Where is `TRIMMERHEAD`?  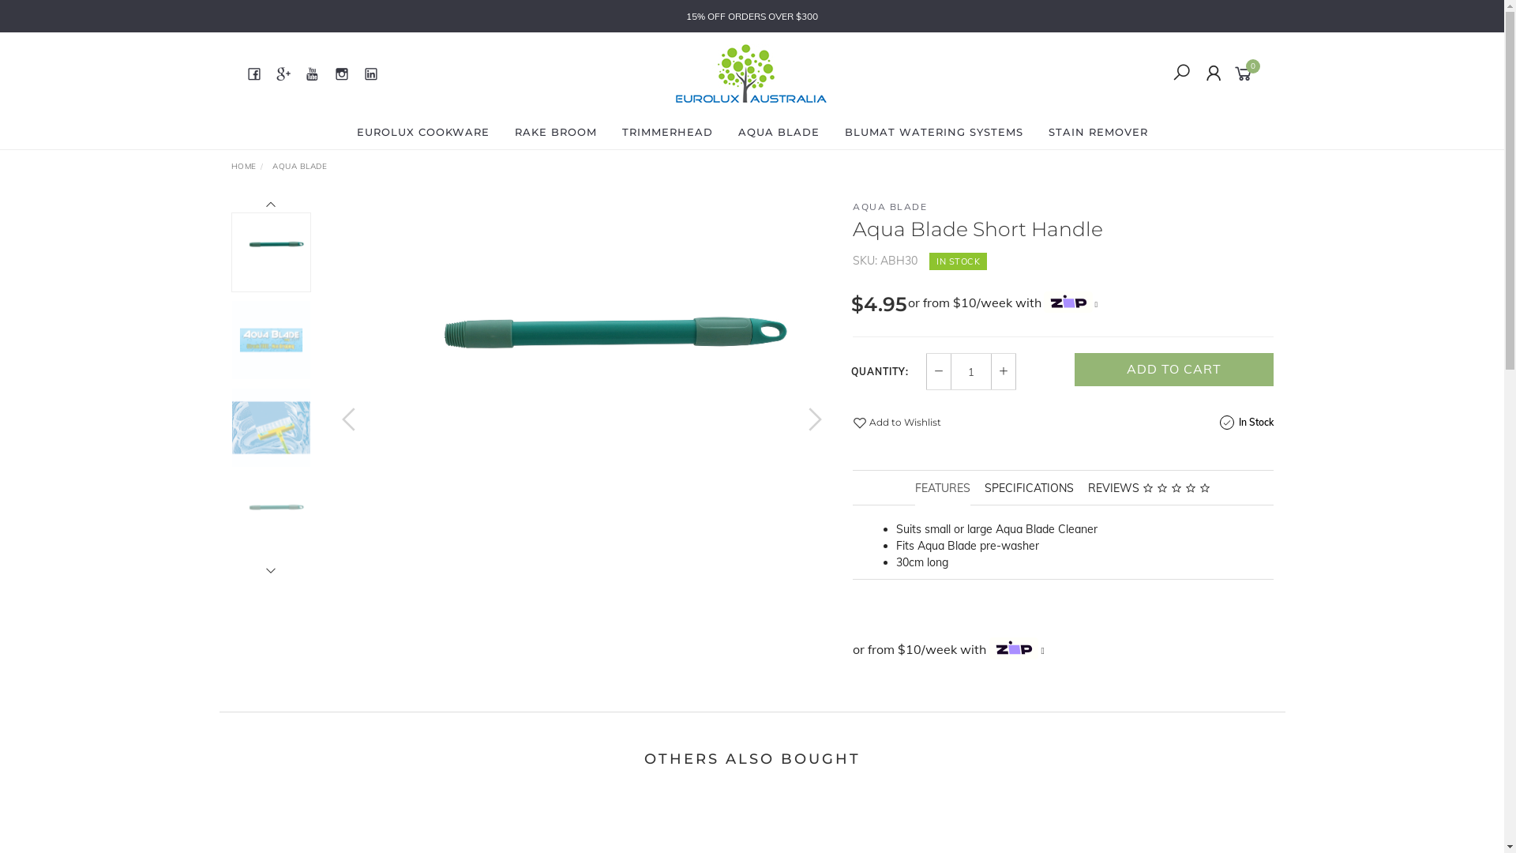 TRIMMERHEAD is located at coordinates (668, 132).